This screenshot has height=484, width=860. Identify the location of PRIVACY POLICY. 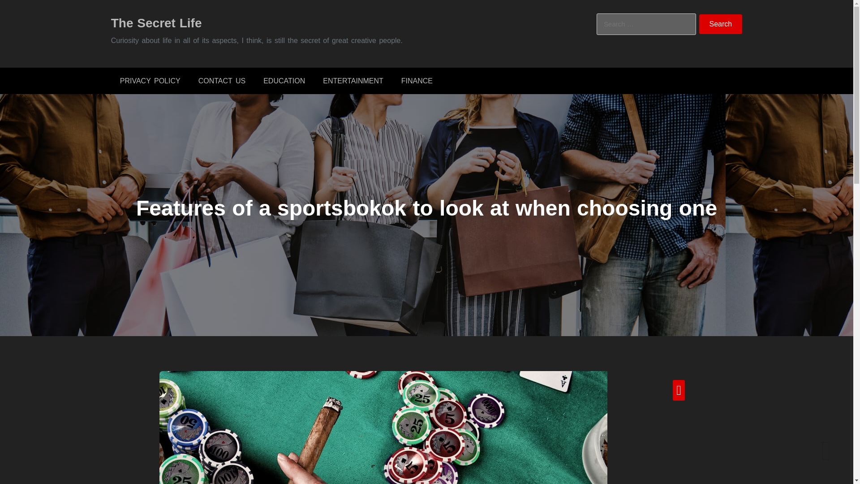
(150, 81).